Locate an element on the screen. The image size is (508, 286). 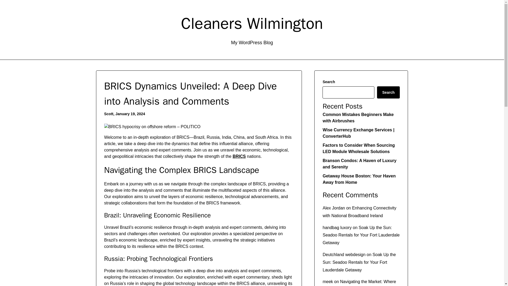
January 19, 2024 is located at coordinates (130, 114).